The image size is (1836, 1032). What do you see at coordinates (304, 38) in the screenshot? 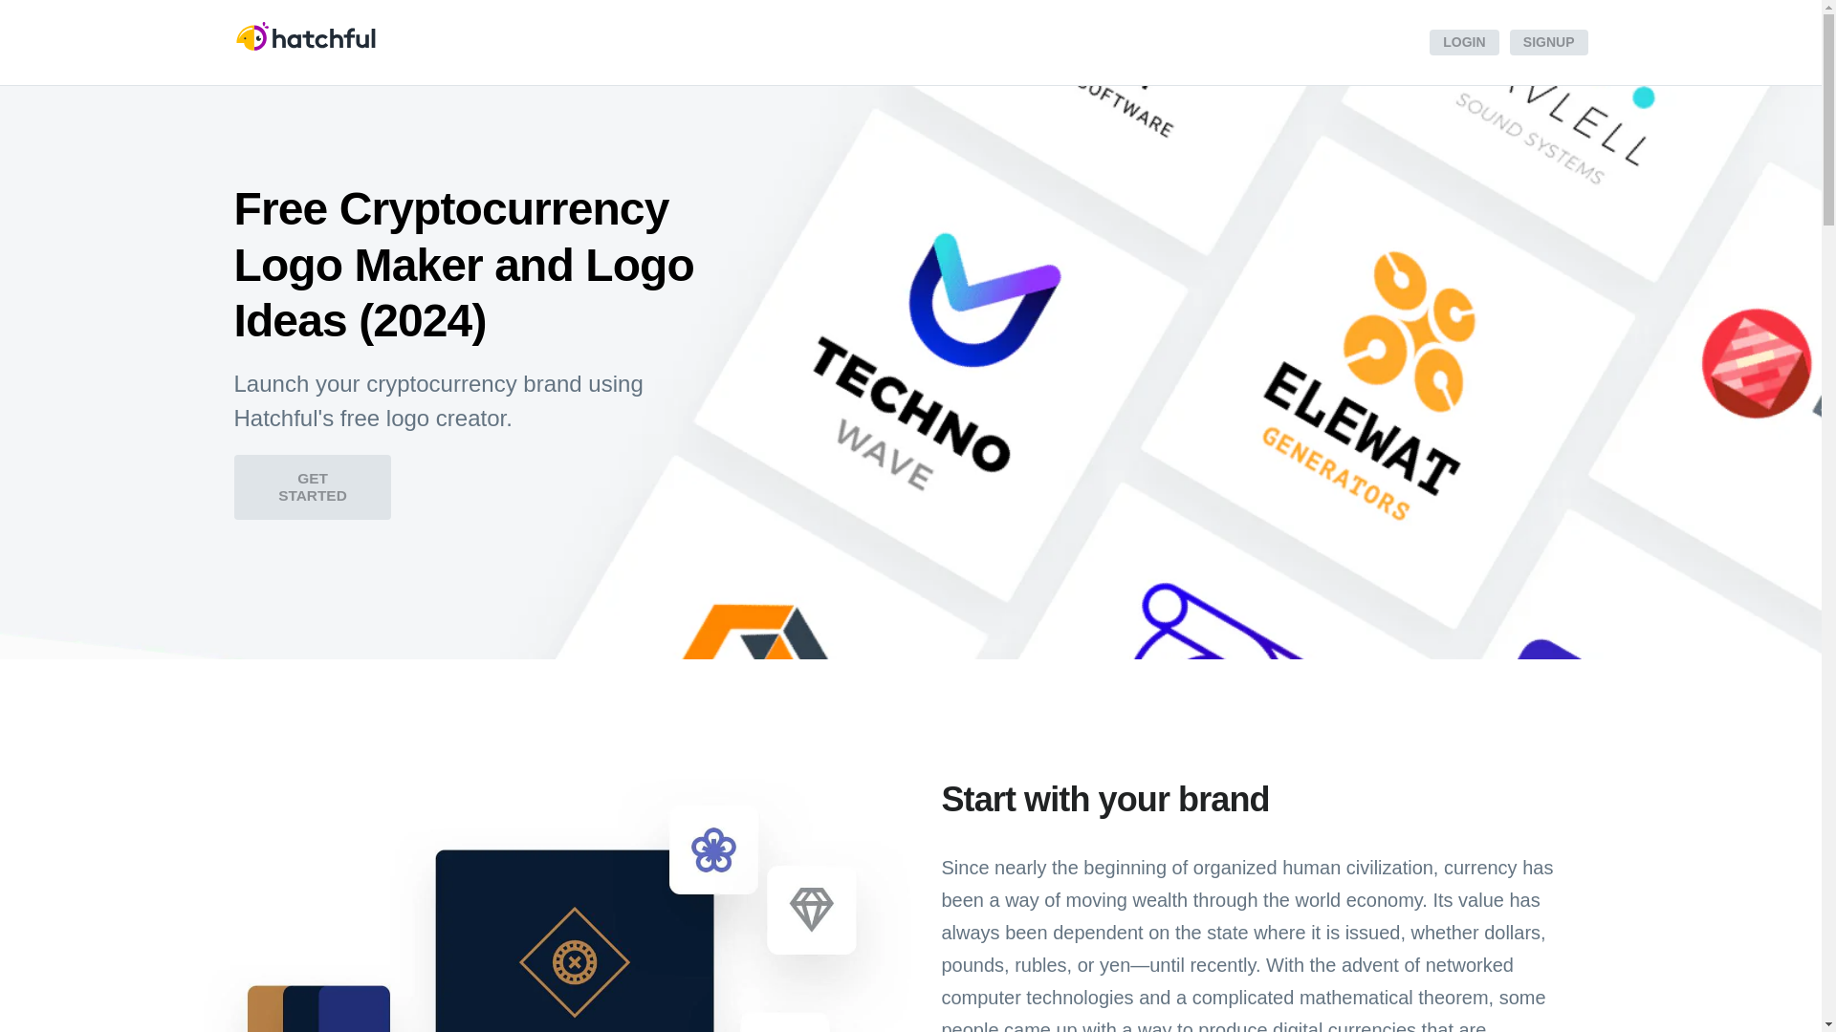
I see `Free Logo Maker by Shopify` at bounding box center [304, 38].